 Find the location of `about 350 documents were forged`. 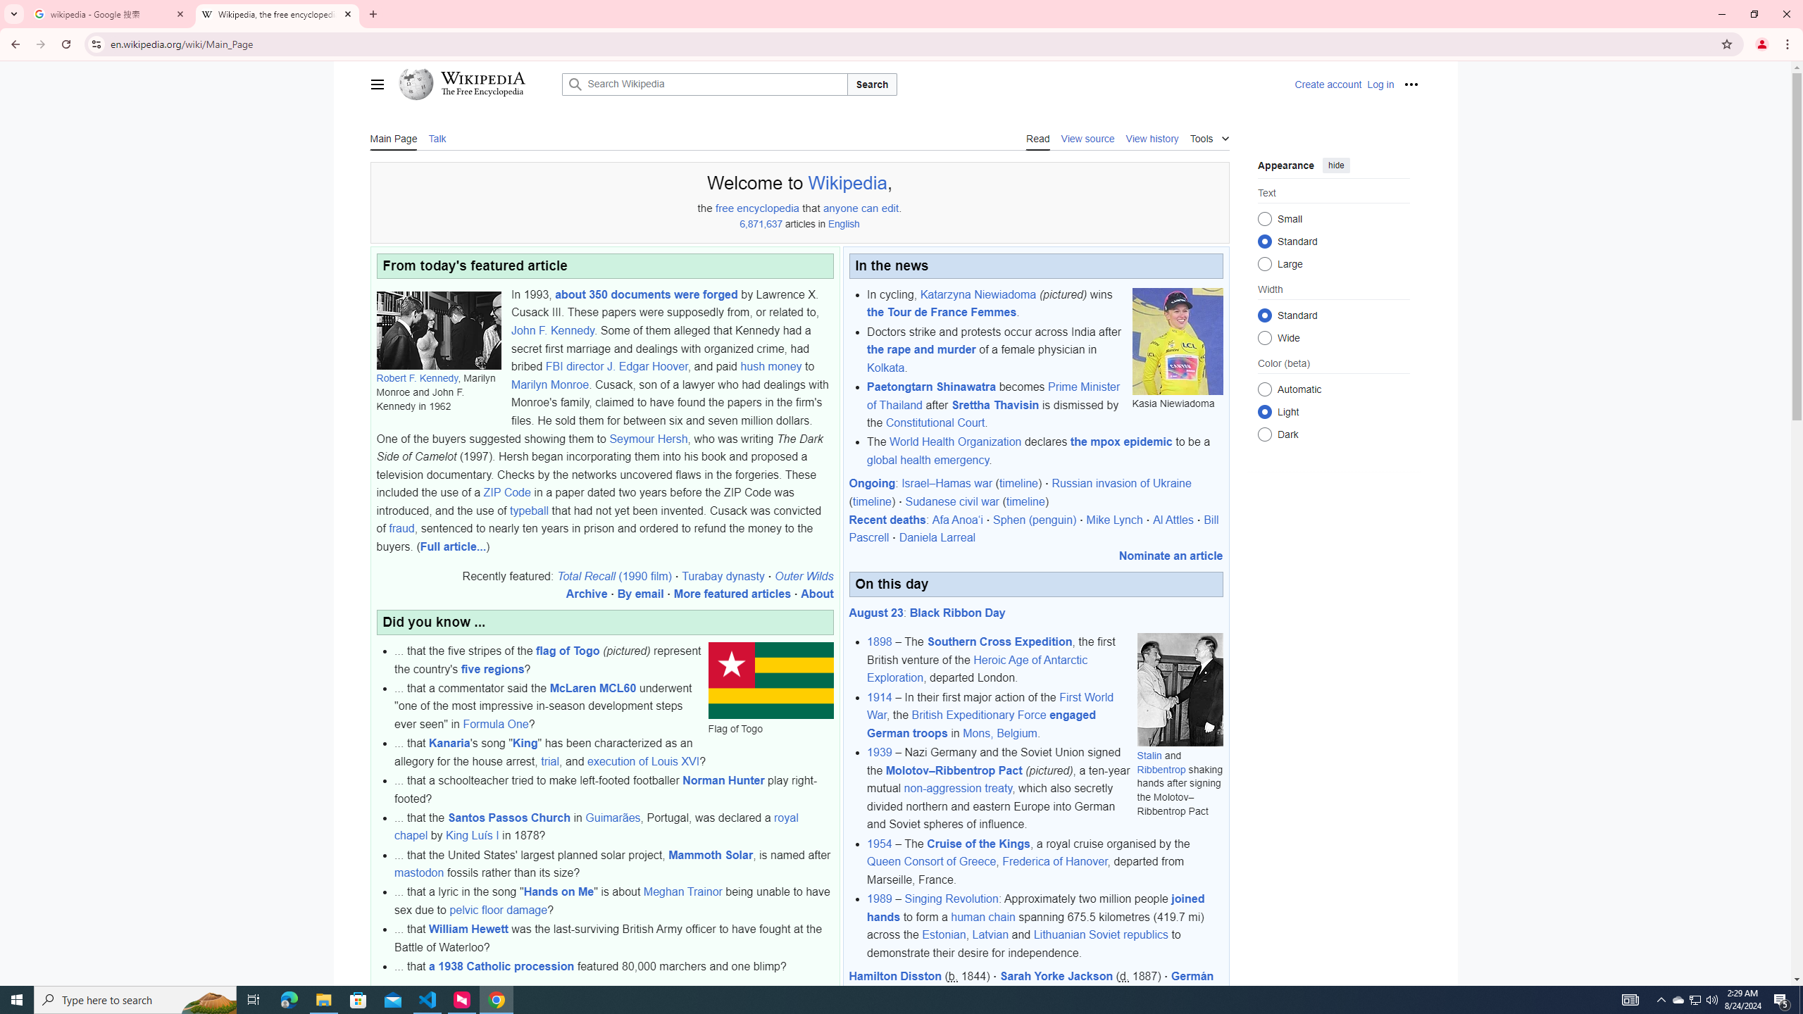

about 350 documents were forged is located at coordinates (647, 294).